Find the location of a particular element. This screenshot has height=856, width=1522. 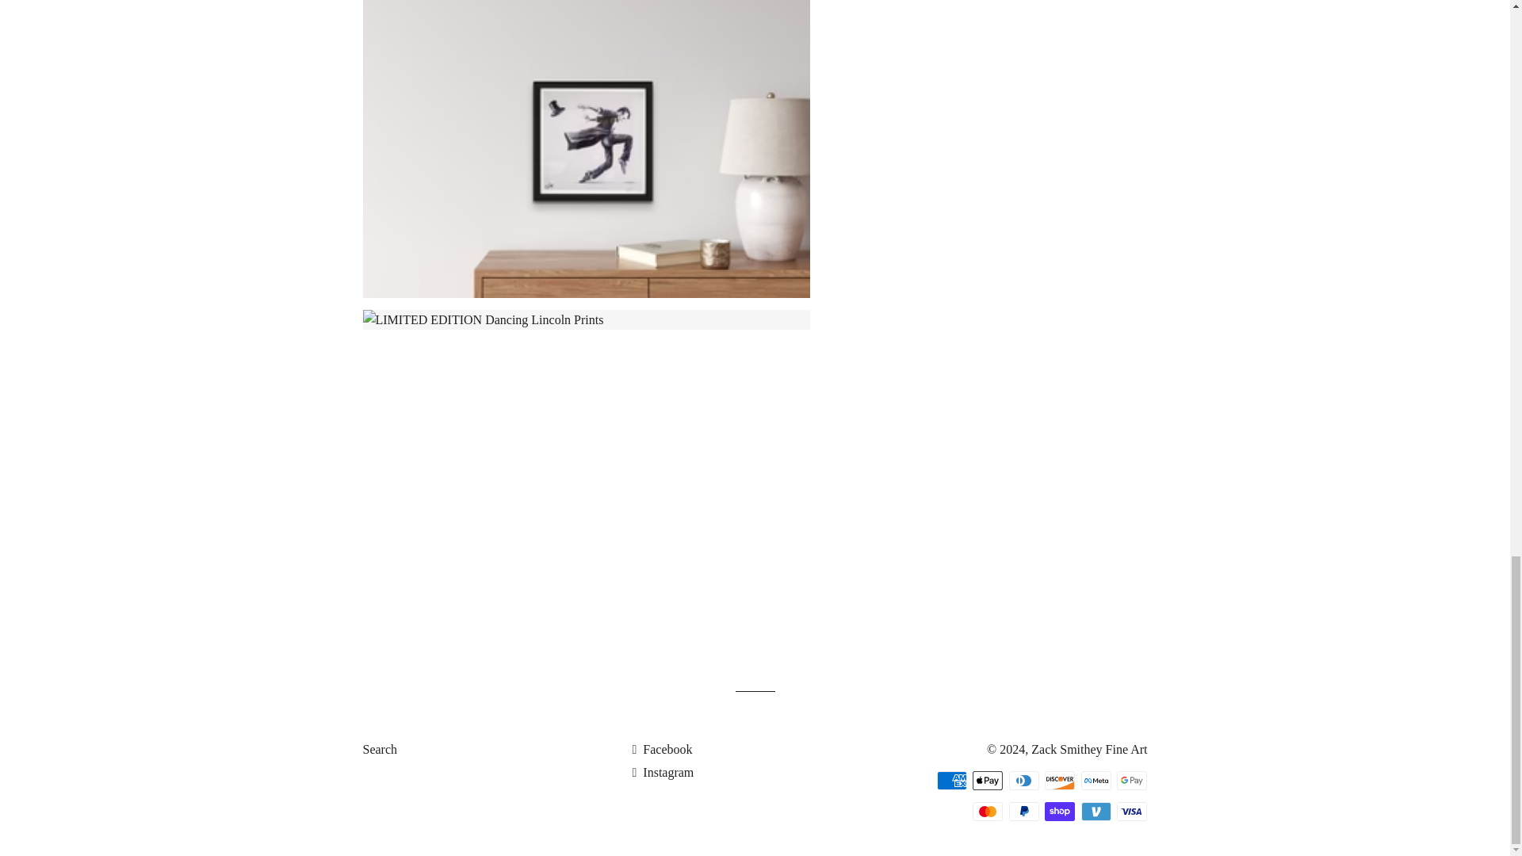

Meta Pay is located at coordinates (1096, 780).